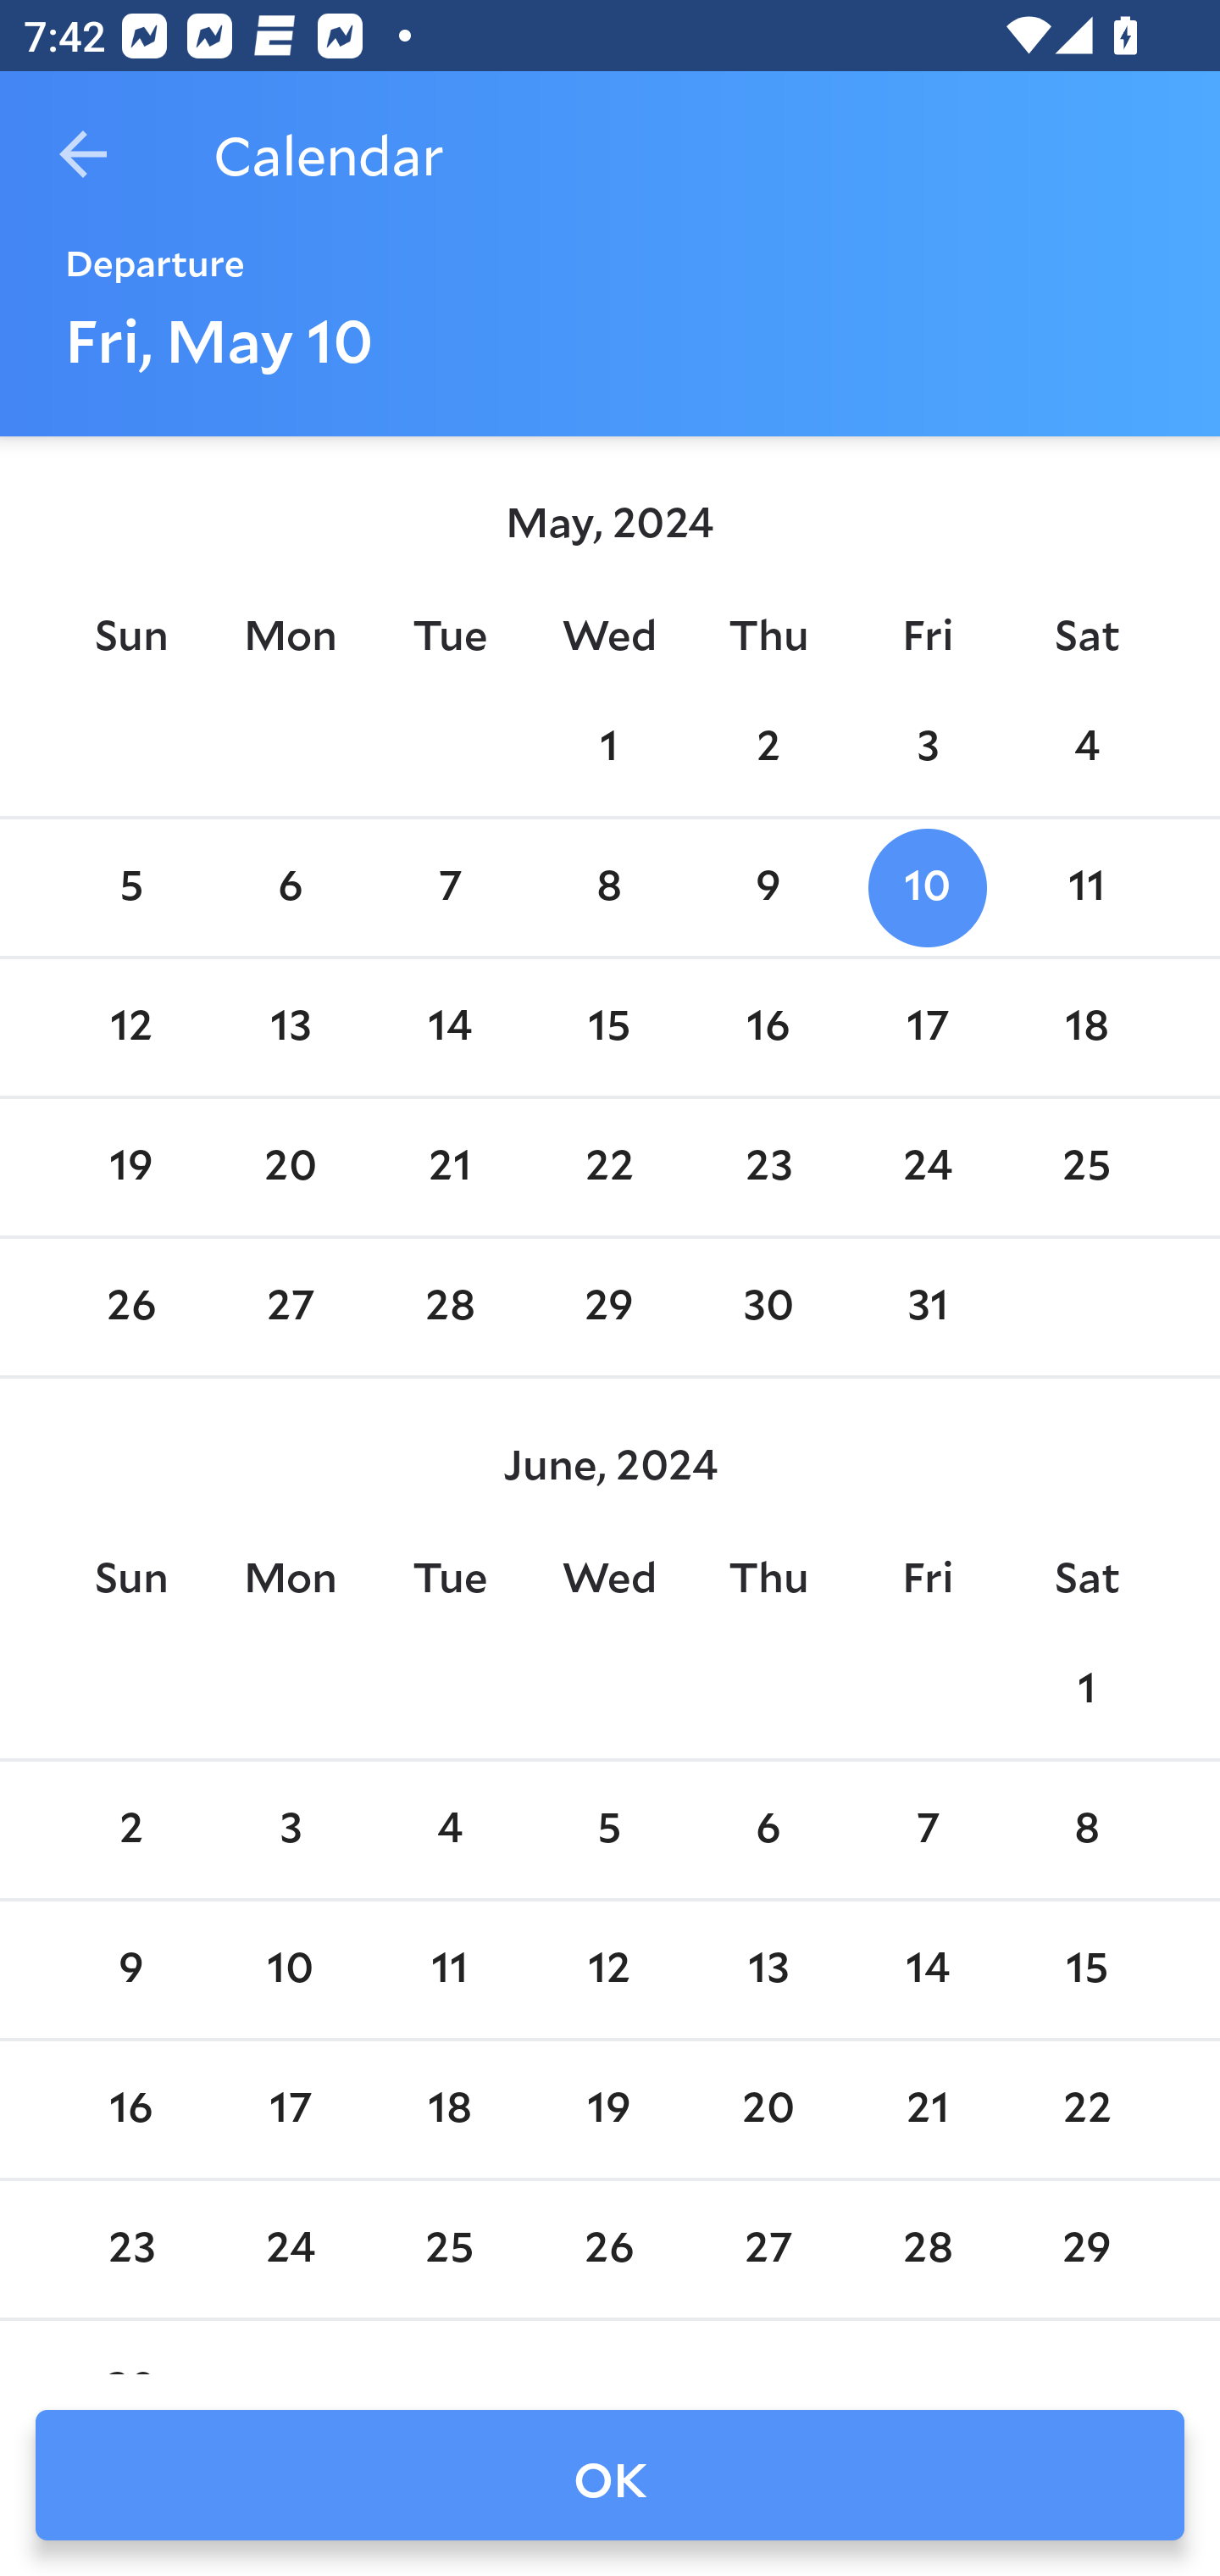  Describe the element at coordinates (609, 888) in the screenshot. I see `8` at that location.